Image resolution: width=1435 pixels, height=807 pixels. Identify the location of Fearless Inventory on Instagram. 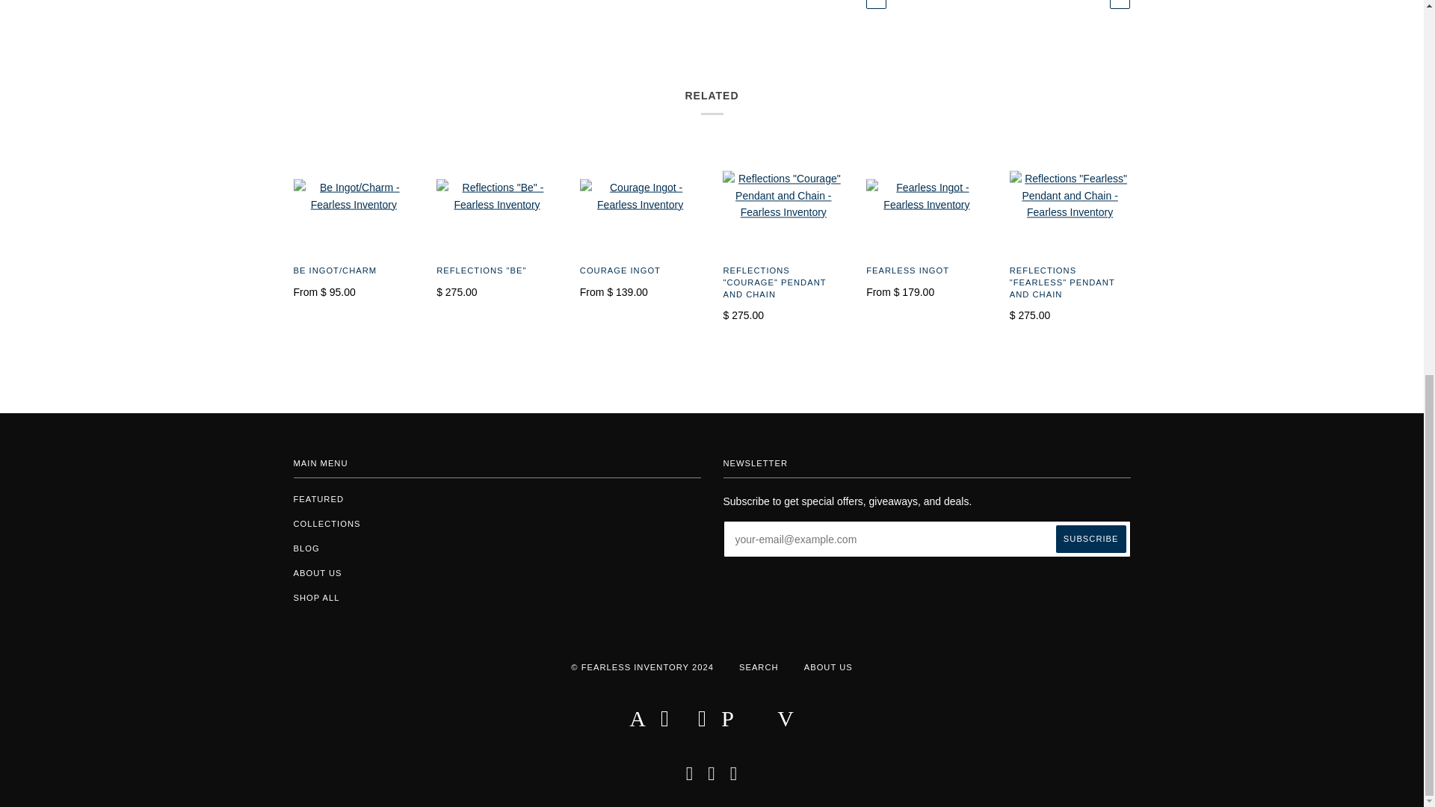
(712, 777).